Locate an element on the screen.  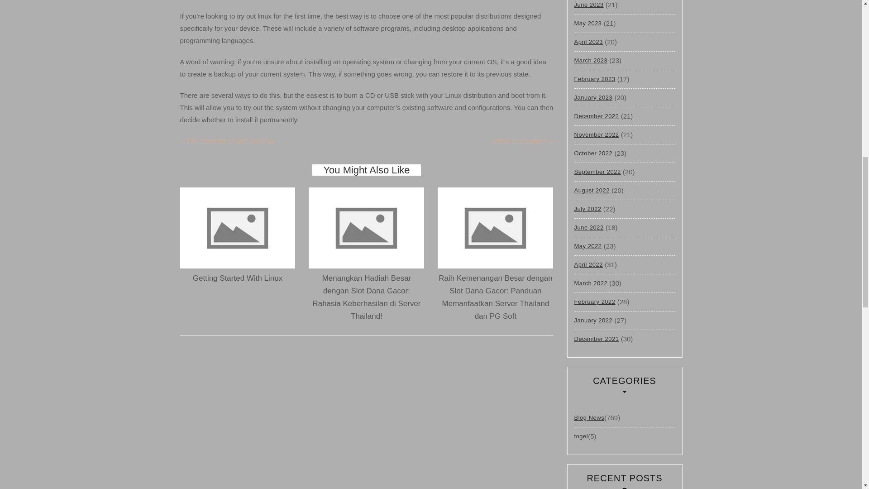
May 2023 is located at coordinates (587, 24).